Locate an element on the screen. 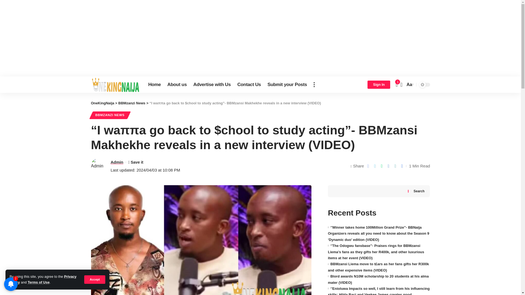 The height and width of the screenshot is (295, 525). Home is located at coordinates (154, 85).